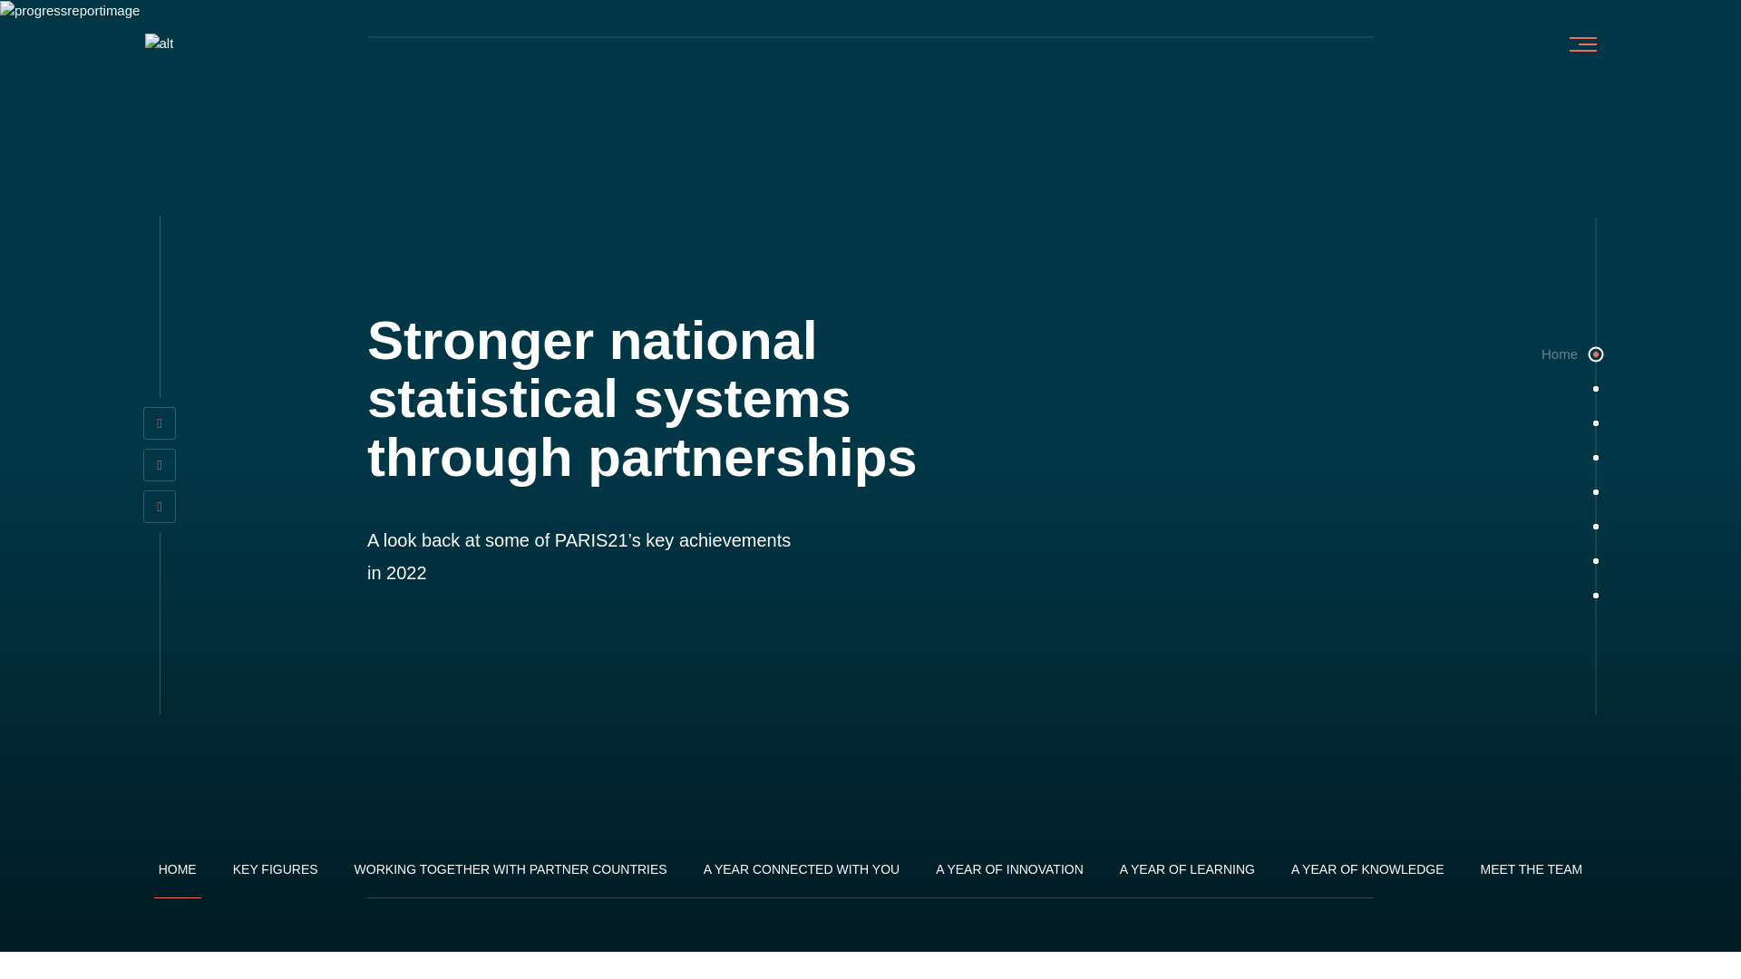  I want to click on HOME, so click(178, 877).